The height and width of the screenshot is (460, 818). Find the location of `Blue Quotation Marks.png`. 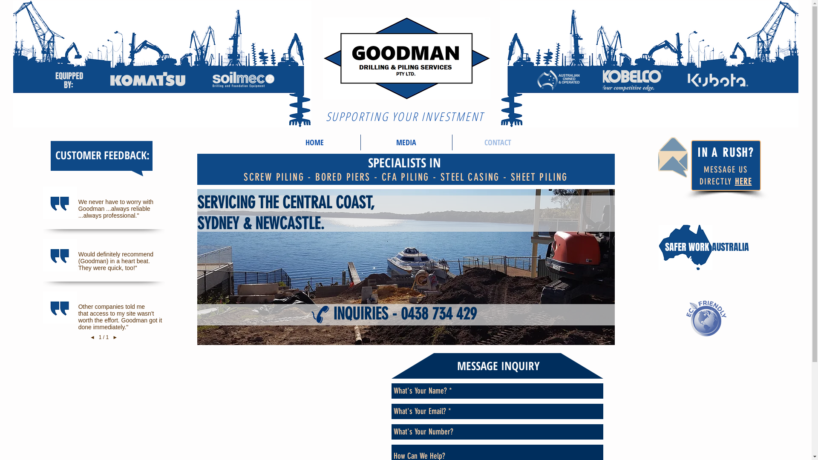

Blue Quotation Marks.png is located at coordinates (60, 308).